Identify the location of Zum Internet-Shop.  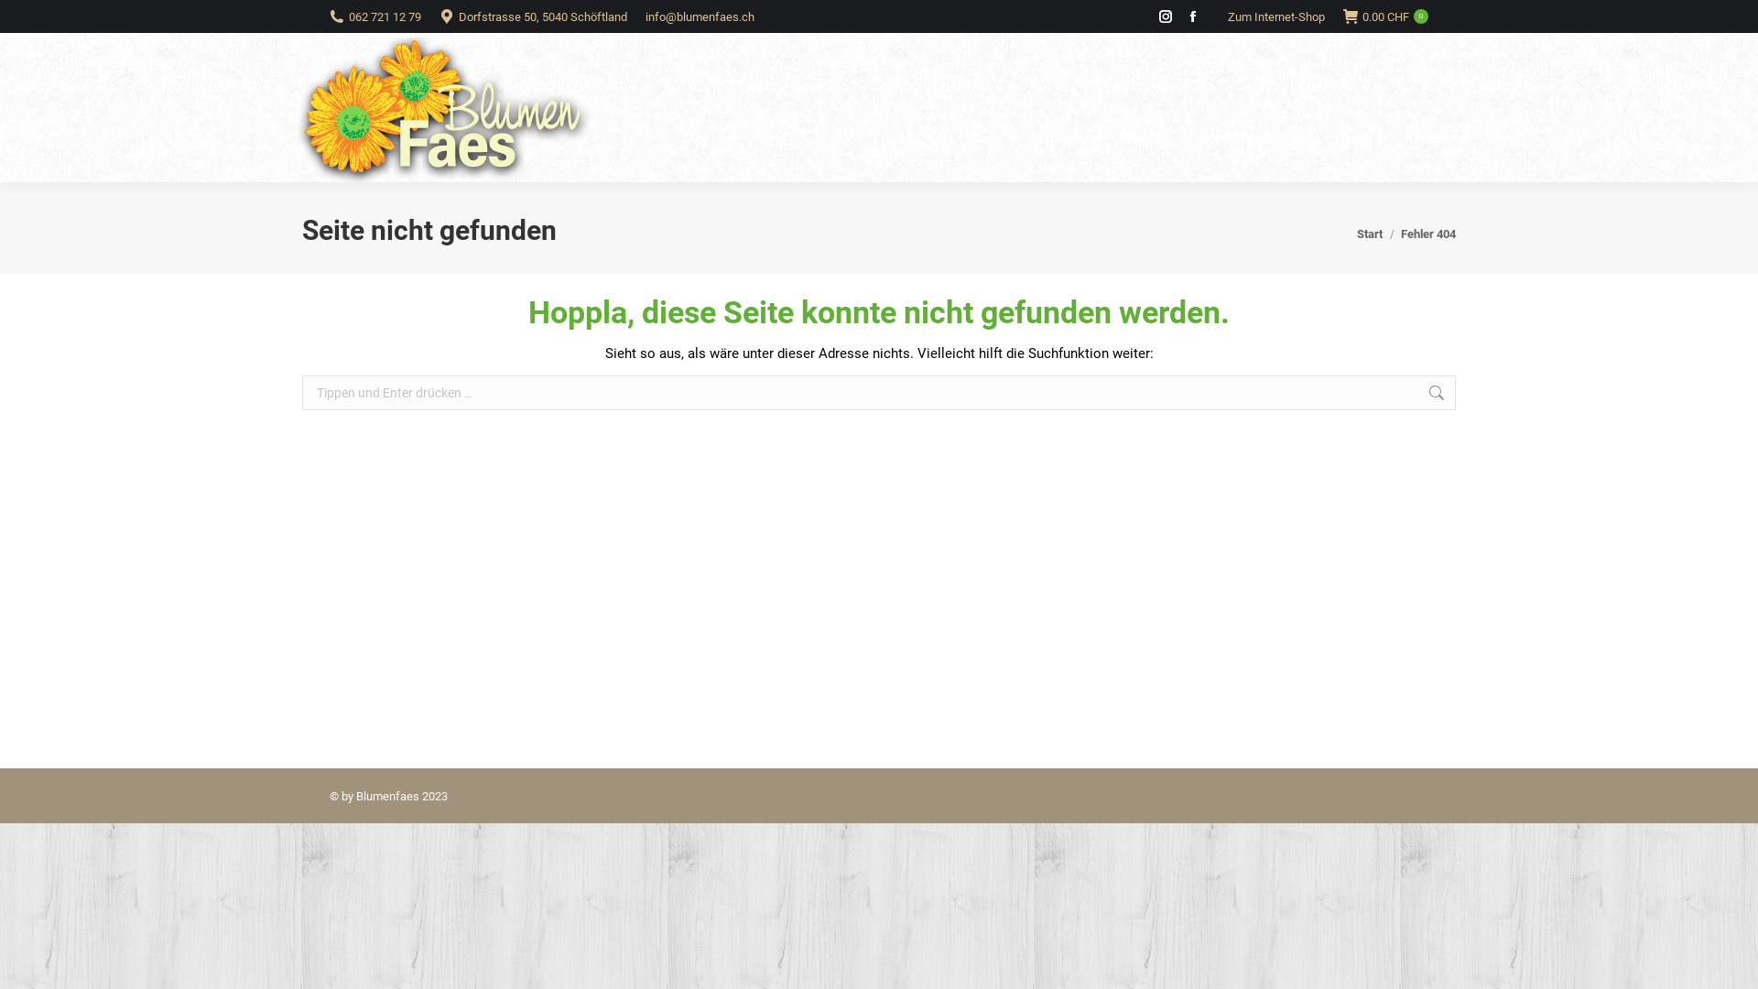
(1275, 16).